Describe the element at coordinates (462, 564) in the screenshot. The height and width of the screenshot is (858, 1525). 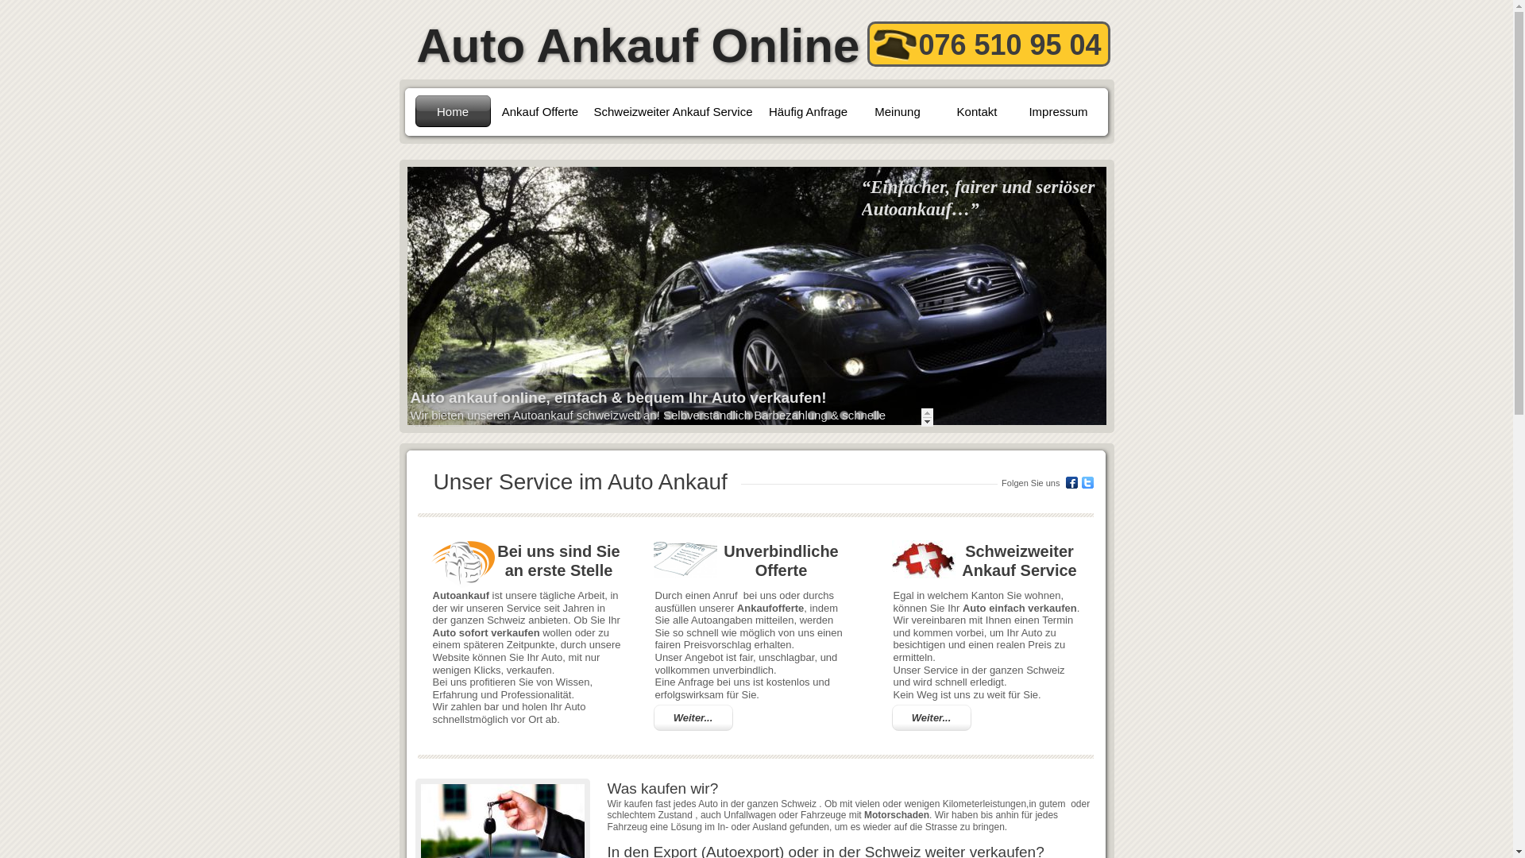
I see `Autoankauf` at that location.